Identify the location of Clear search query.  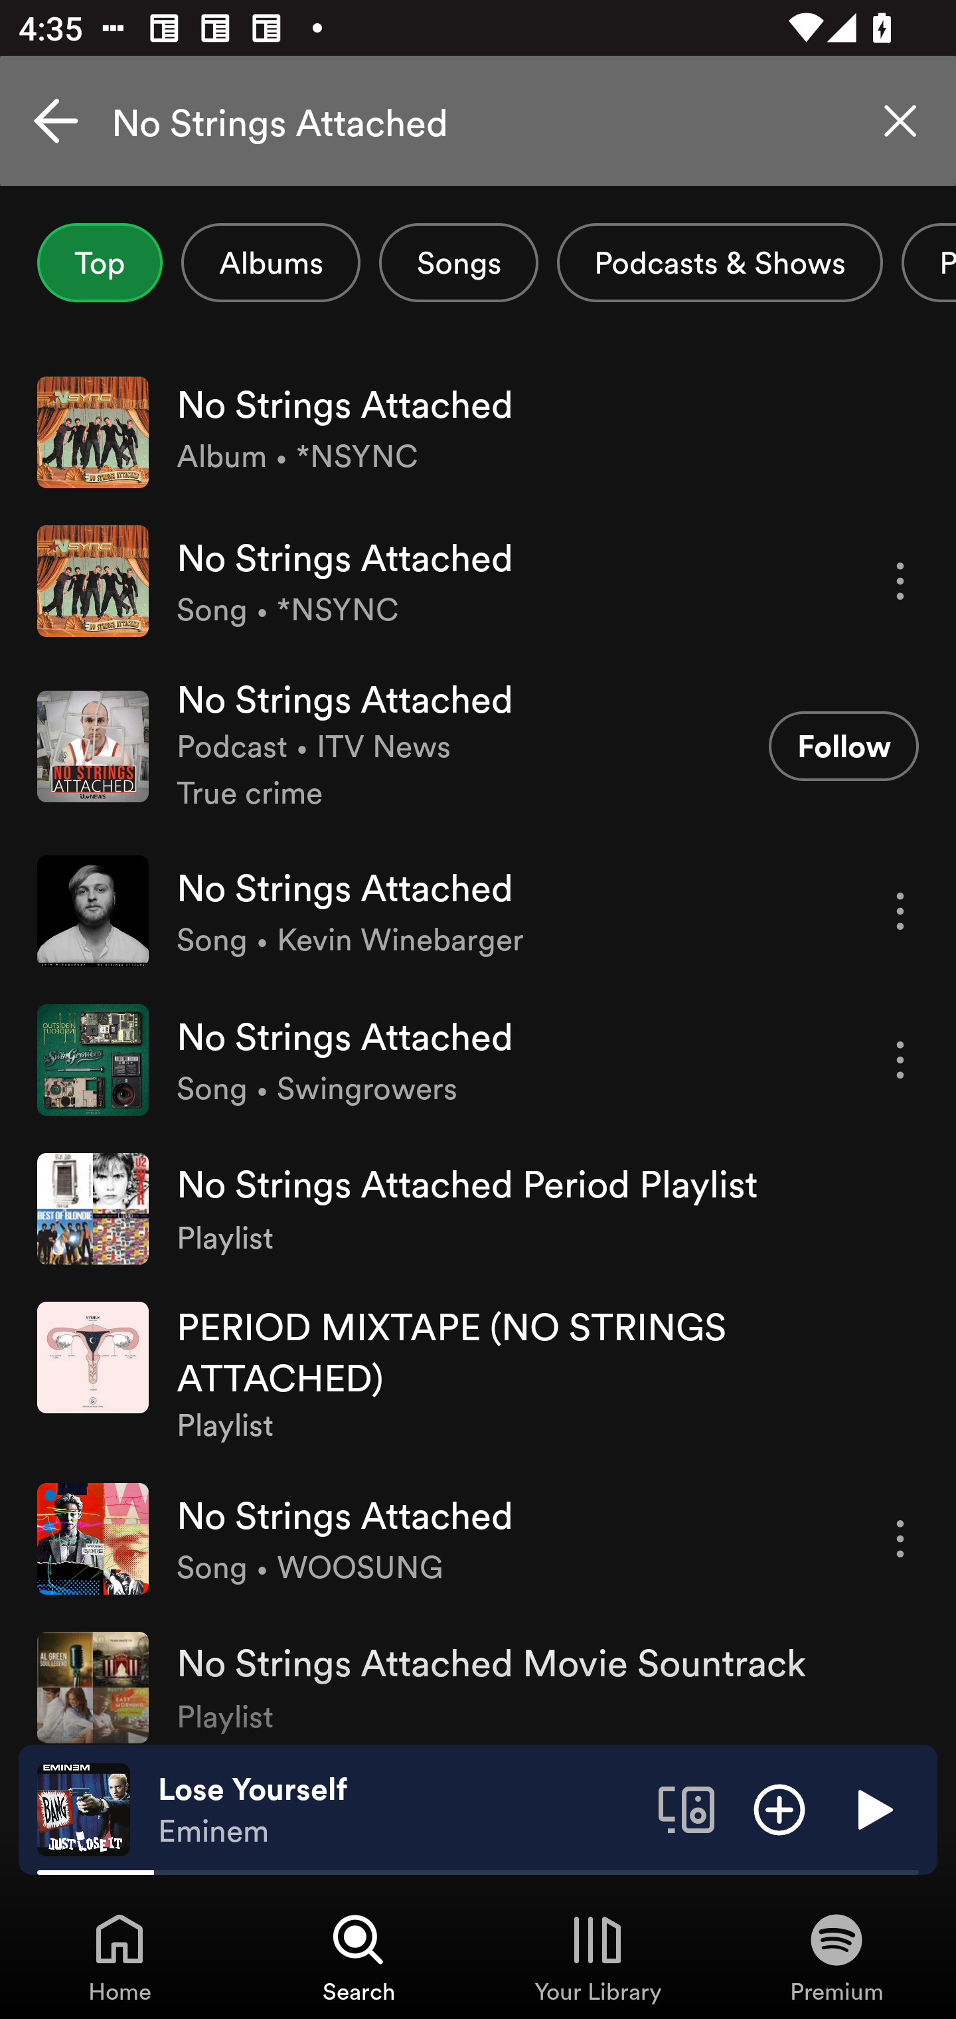
(900, 121).